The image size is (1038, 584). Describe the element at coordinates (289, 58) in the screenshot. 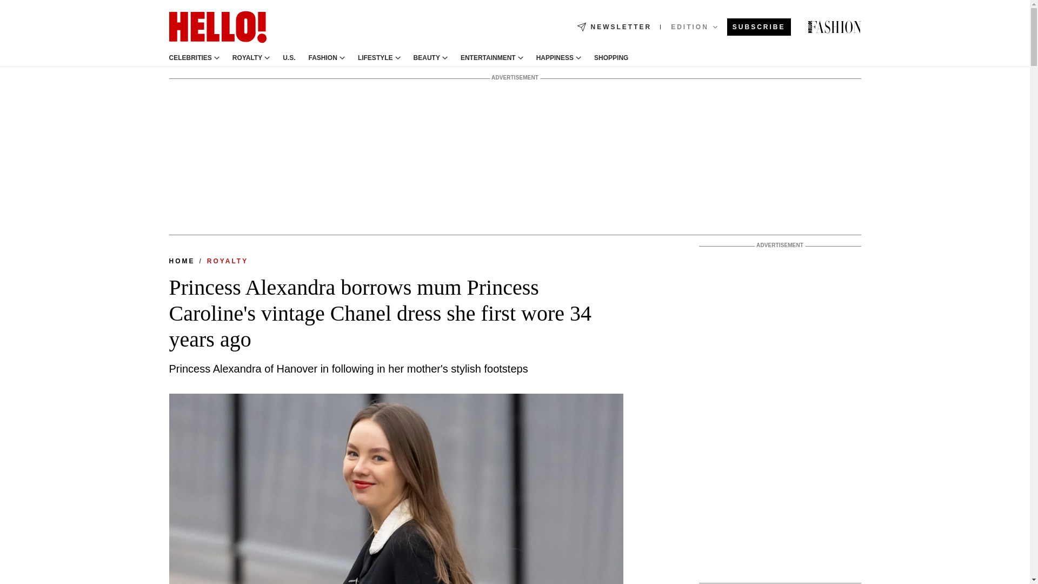

I see `U.S.` at that location.